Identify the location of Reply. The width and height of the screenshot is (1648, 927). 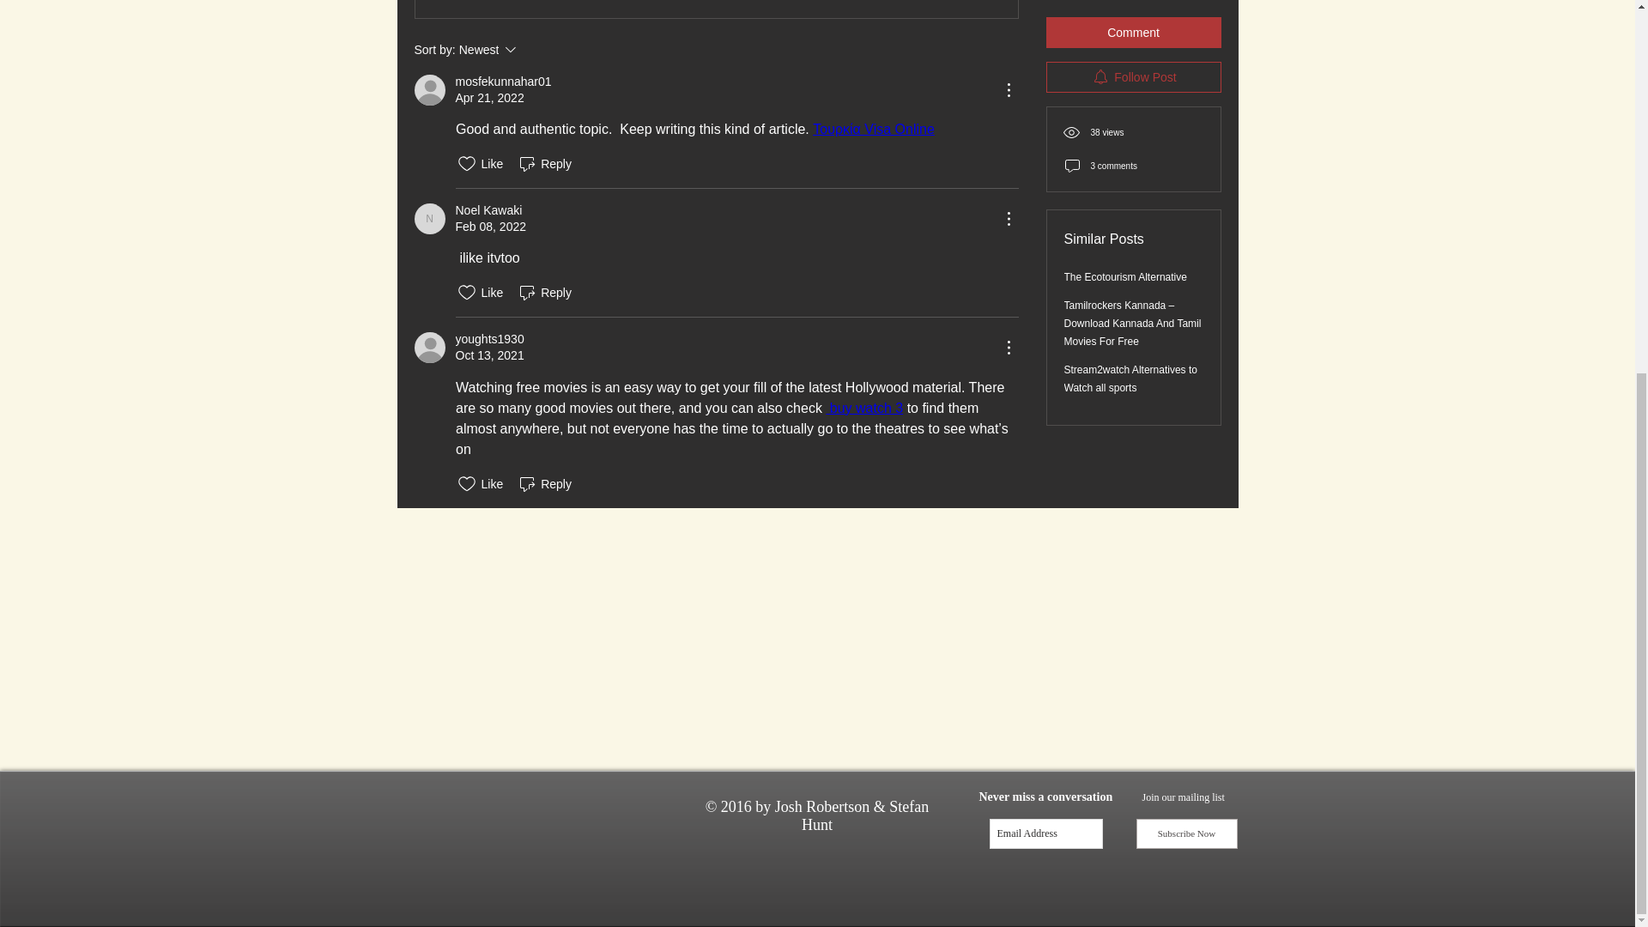
(488, 210).